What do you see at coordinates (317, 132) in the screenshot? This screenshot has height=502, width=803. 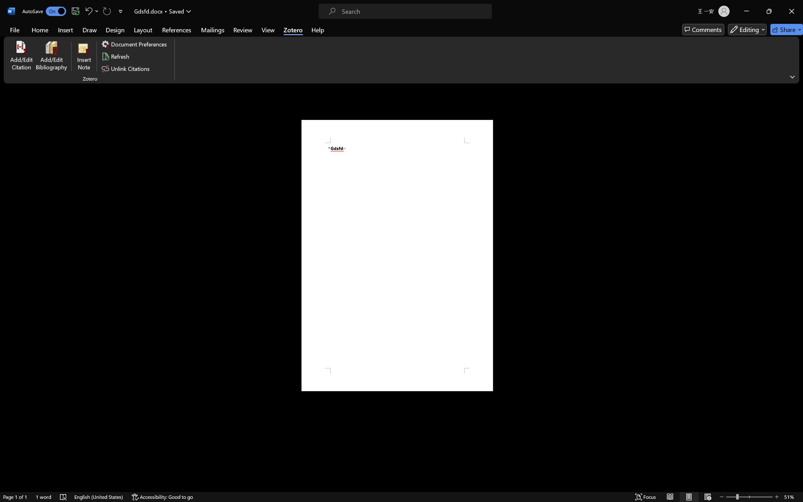 I see `Multimedia clips` at bounding box center [317, 132].